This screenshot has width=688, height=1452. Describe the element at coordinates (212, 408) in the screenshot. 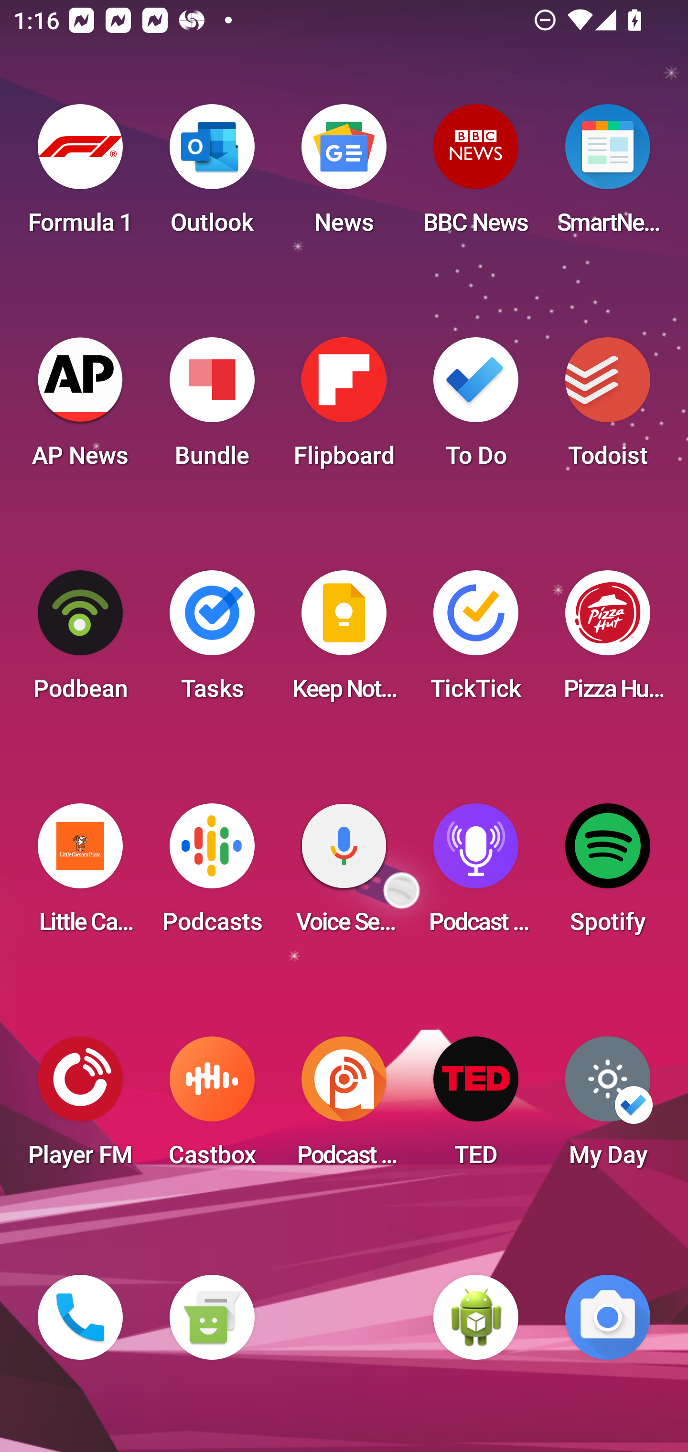

I see `Bundle` at that location.